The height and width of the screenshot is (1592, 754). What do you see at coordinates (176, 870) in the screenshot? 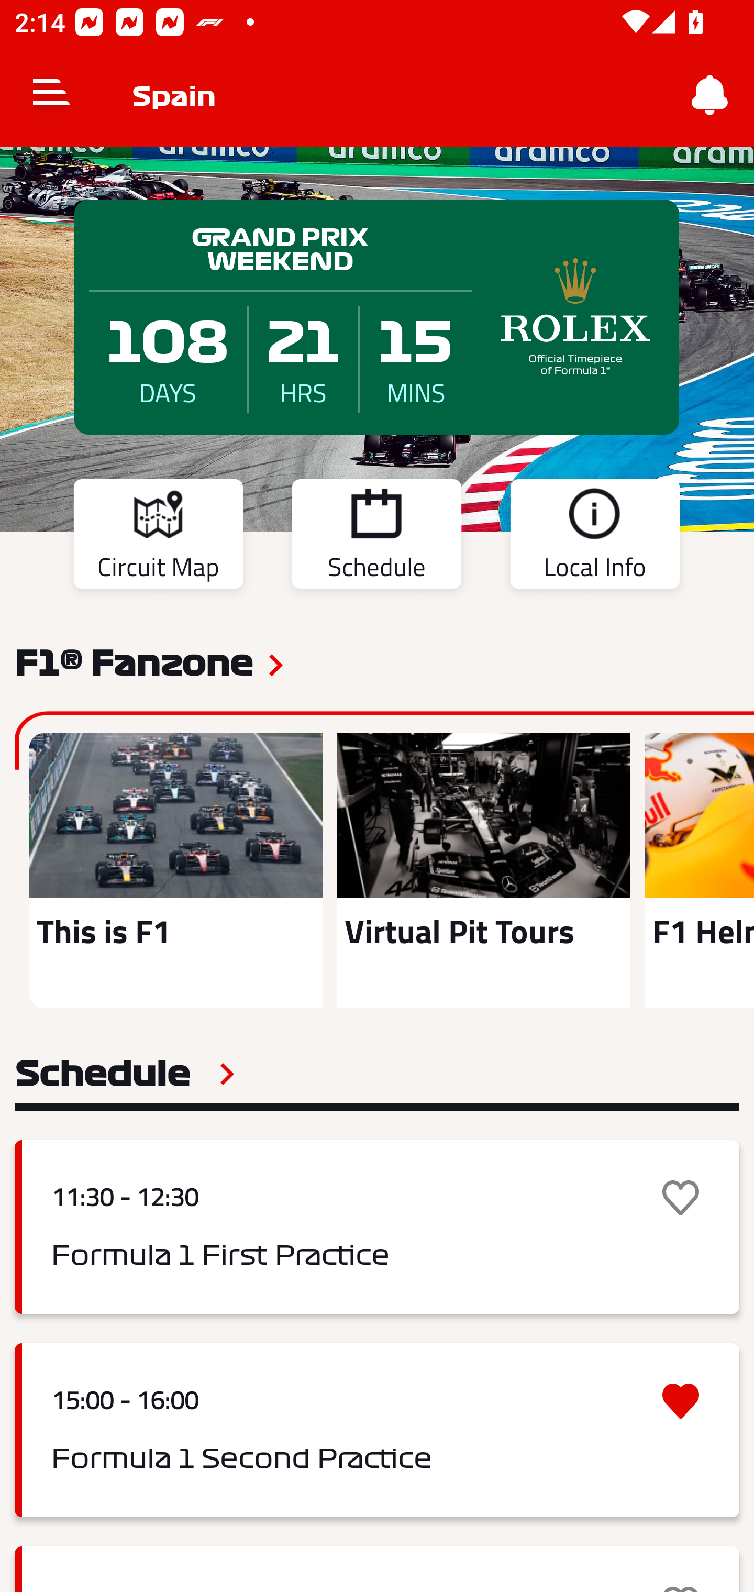
I see `This is F1` at bounding box center [176, 870].